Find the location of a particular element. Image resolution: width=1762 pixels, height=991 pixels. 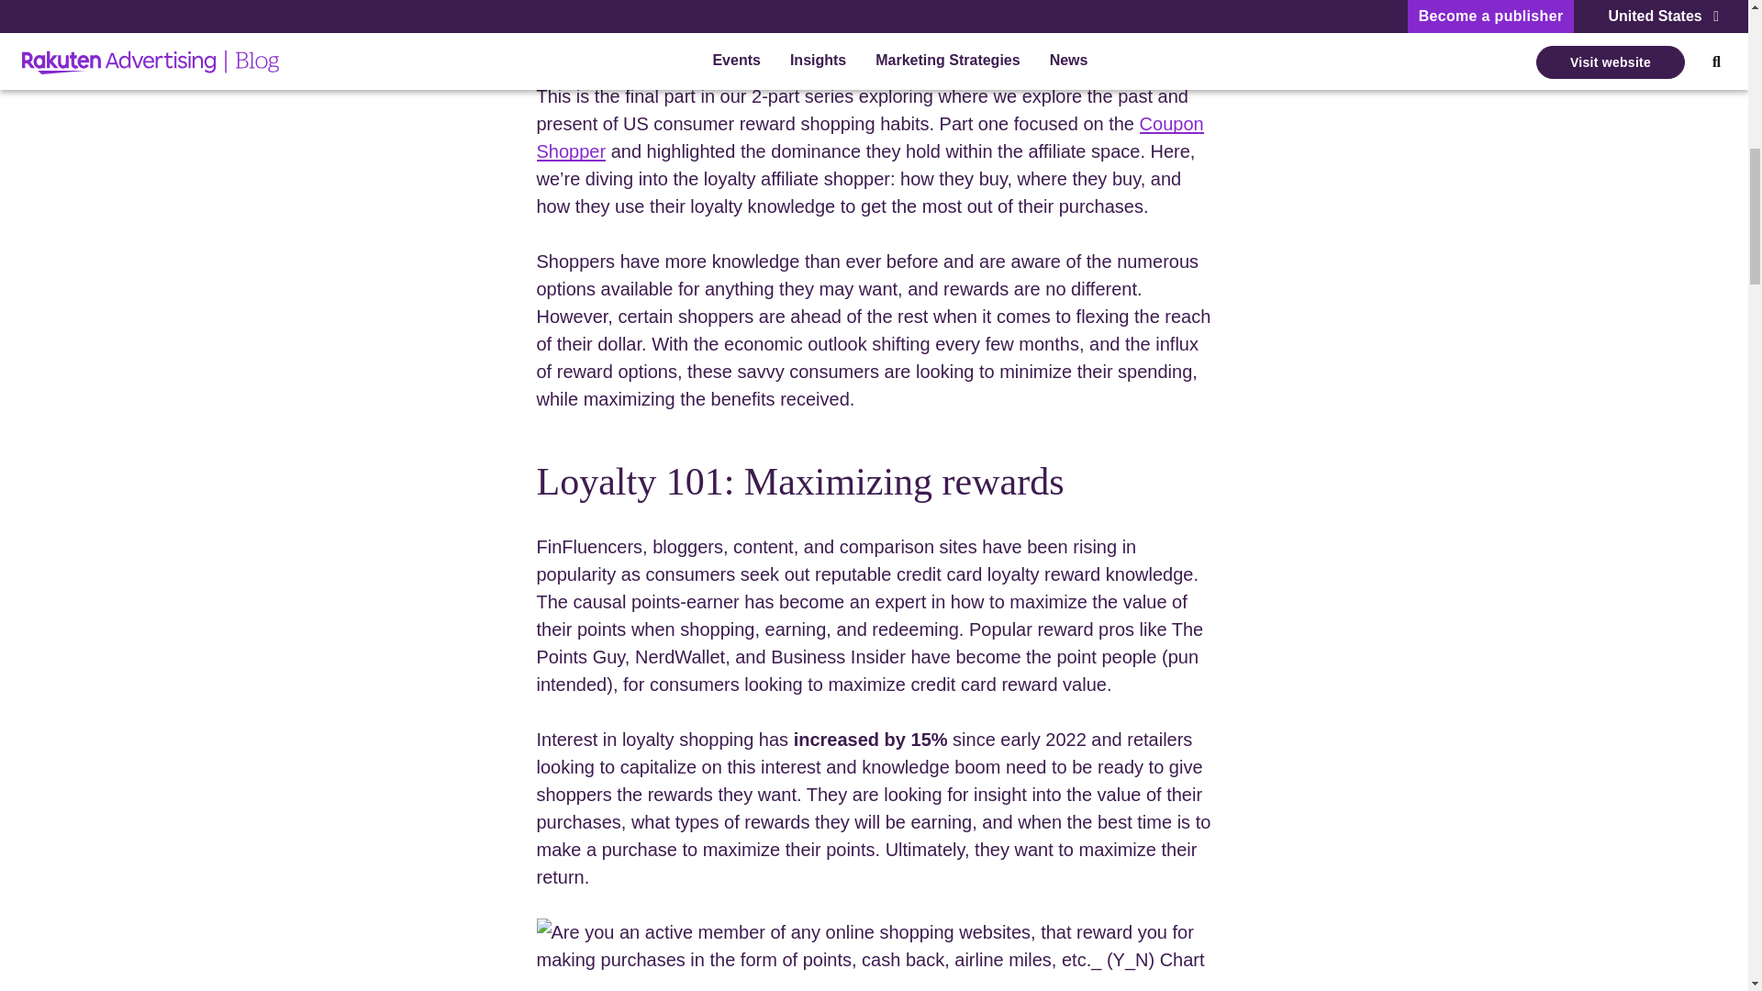

Coupon Shopper is located at coordinates (869, 138).